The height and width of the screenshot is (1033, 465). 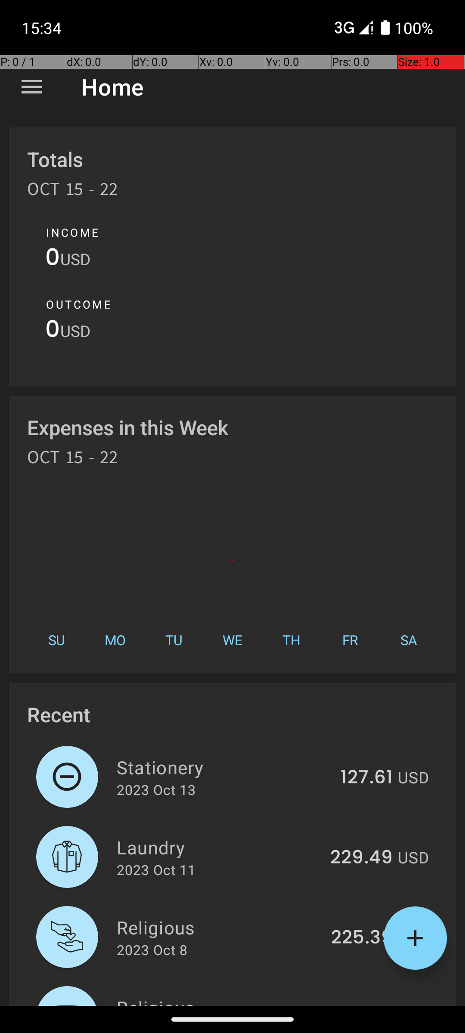 What do you see at coordinates (152, 949) in the screenshot?
I see `2023 Oct 8` at bounding box center [152, 949].